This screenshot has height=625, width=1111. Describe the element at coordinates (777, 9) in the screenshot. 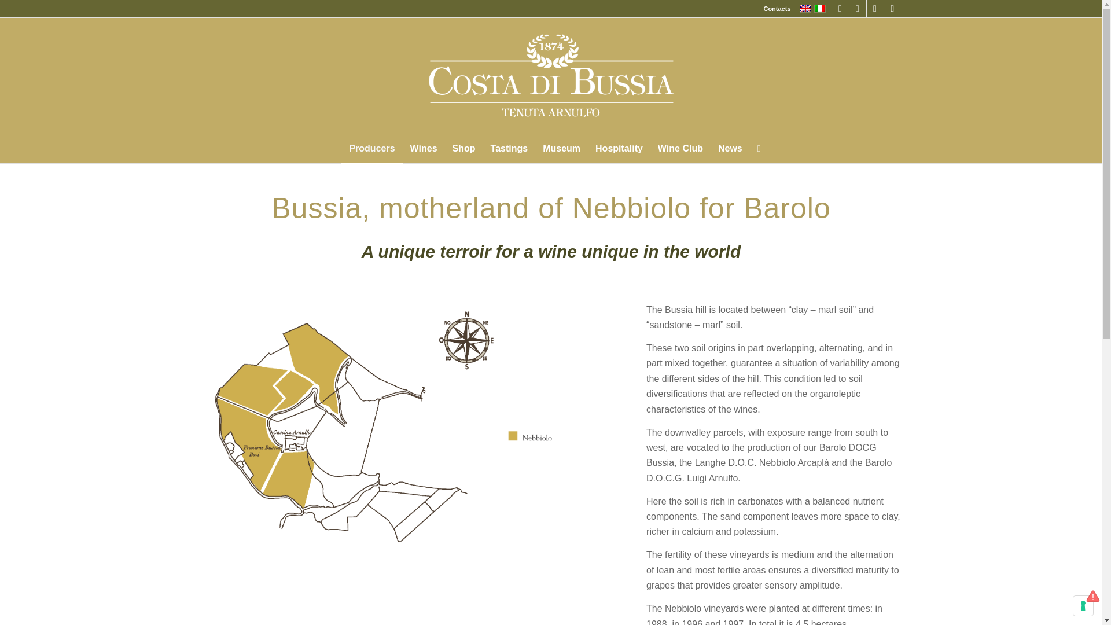

I see `Contacts` at that location.